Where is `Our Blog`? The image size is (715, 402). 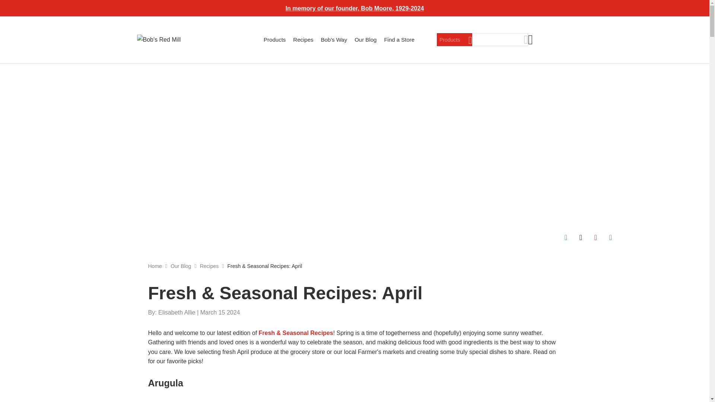 Our Blog is located at coordinates (366, 39).